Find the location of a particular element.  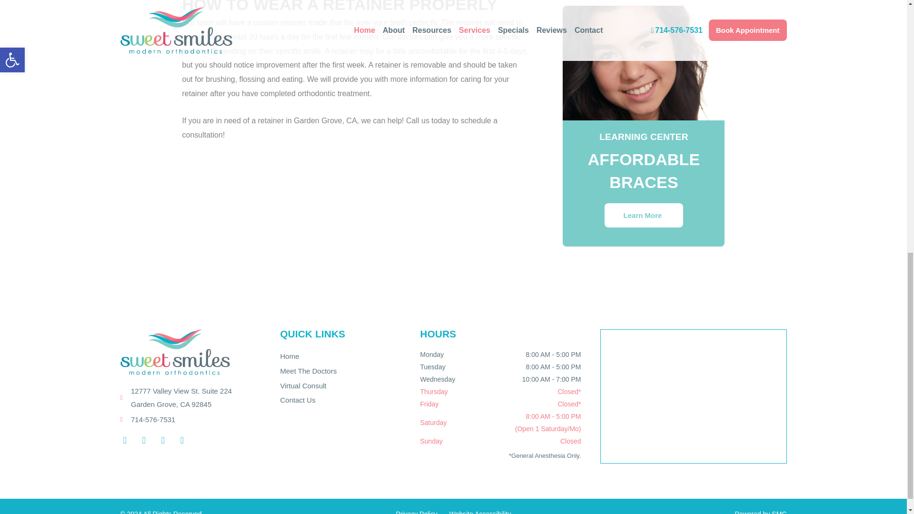

Sweet Smiles Garden Grove, CA is located at coordinates (693, 396).